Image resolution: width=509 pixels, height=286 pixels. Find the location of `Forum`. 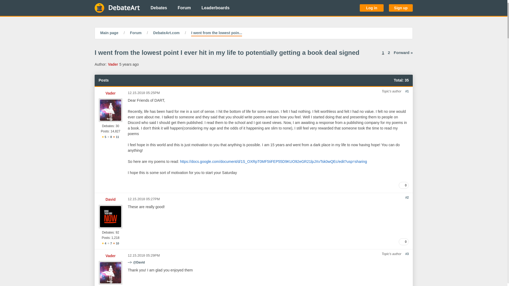

Forum is located at coordinates (184, 8).